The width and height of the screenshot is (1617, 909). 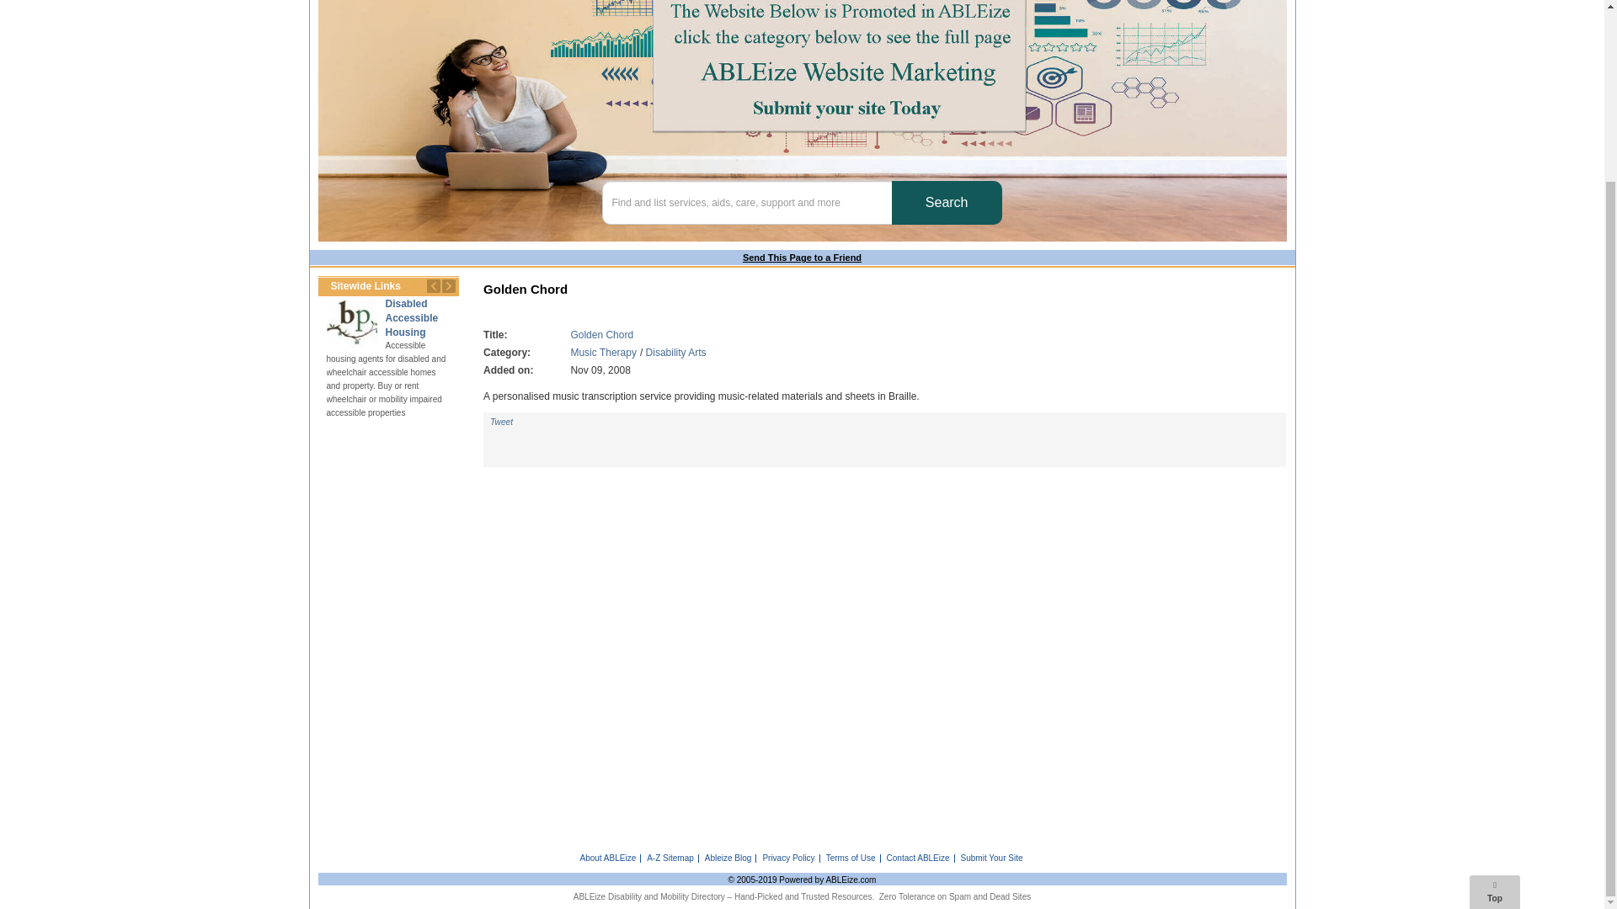 What do you see at coordinates (601, 335) in the screenshot?
I see `Golden Chord` at bounding box center [601, 335].